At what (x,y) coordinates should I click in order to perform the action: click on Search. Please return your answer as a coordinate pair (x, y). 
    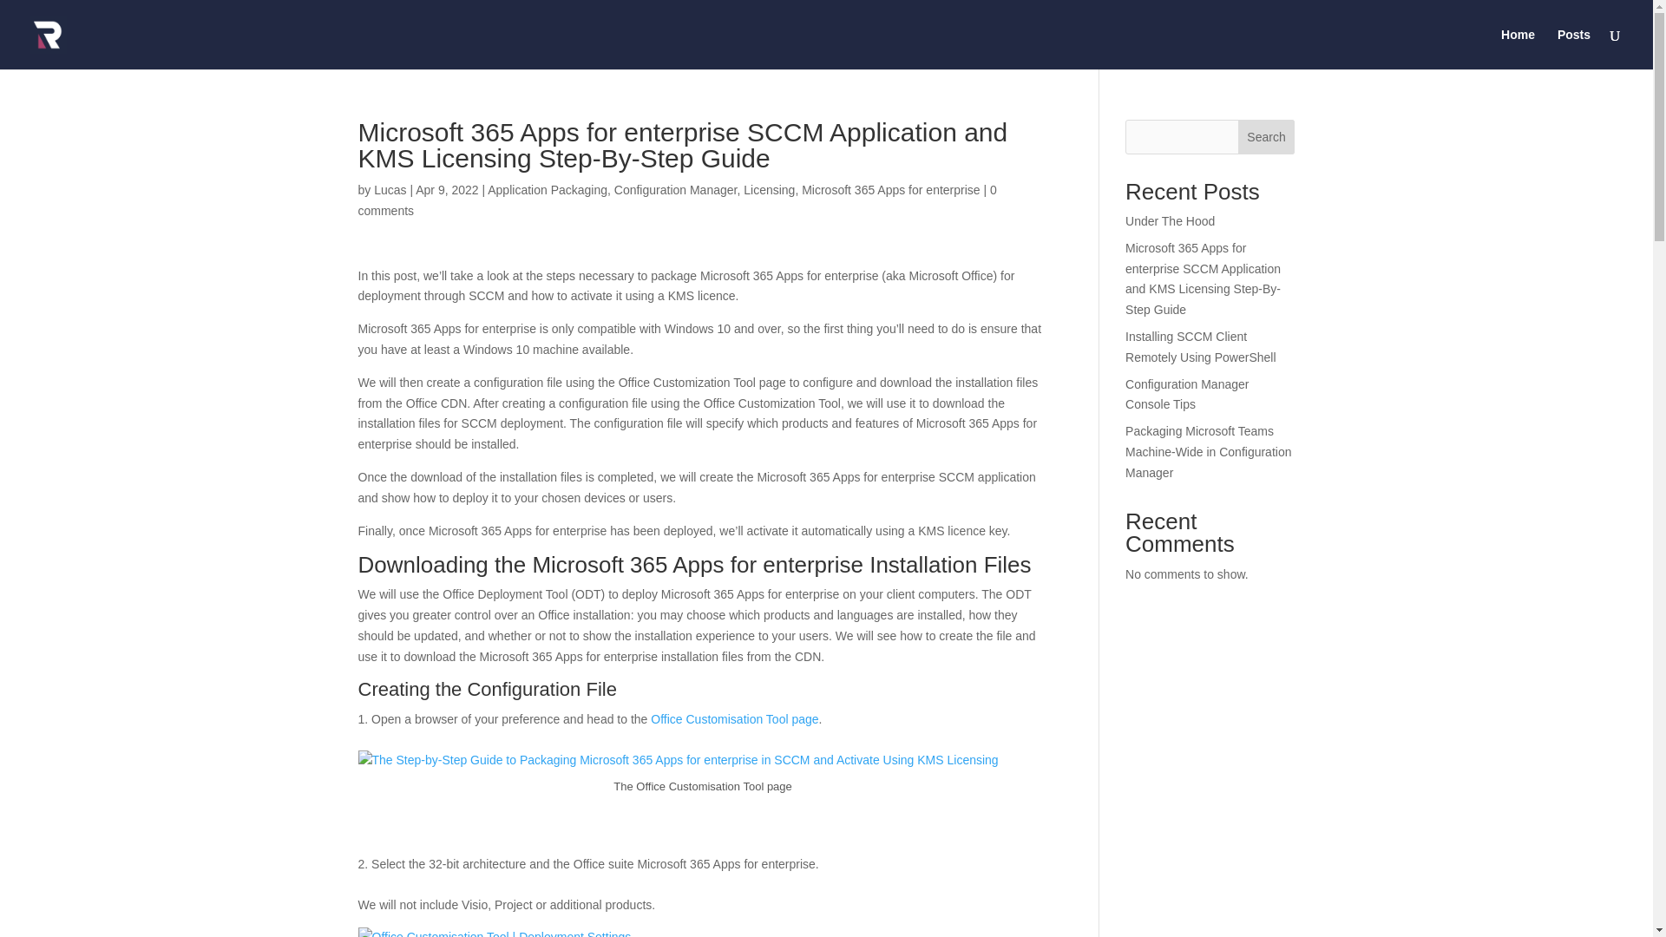
    Looking at the image, I should click on (1267, 137).